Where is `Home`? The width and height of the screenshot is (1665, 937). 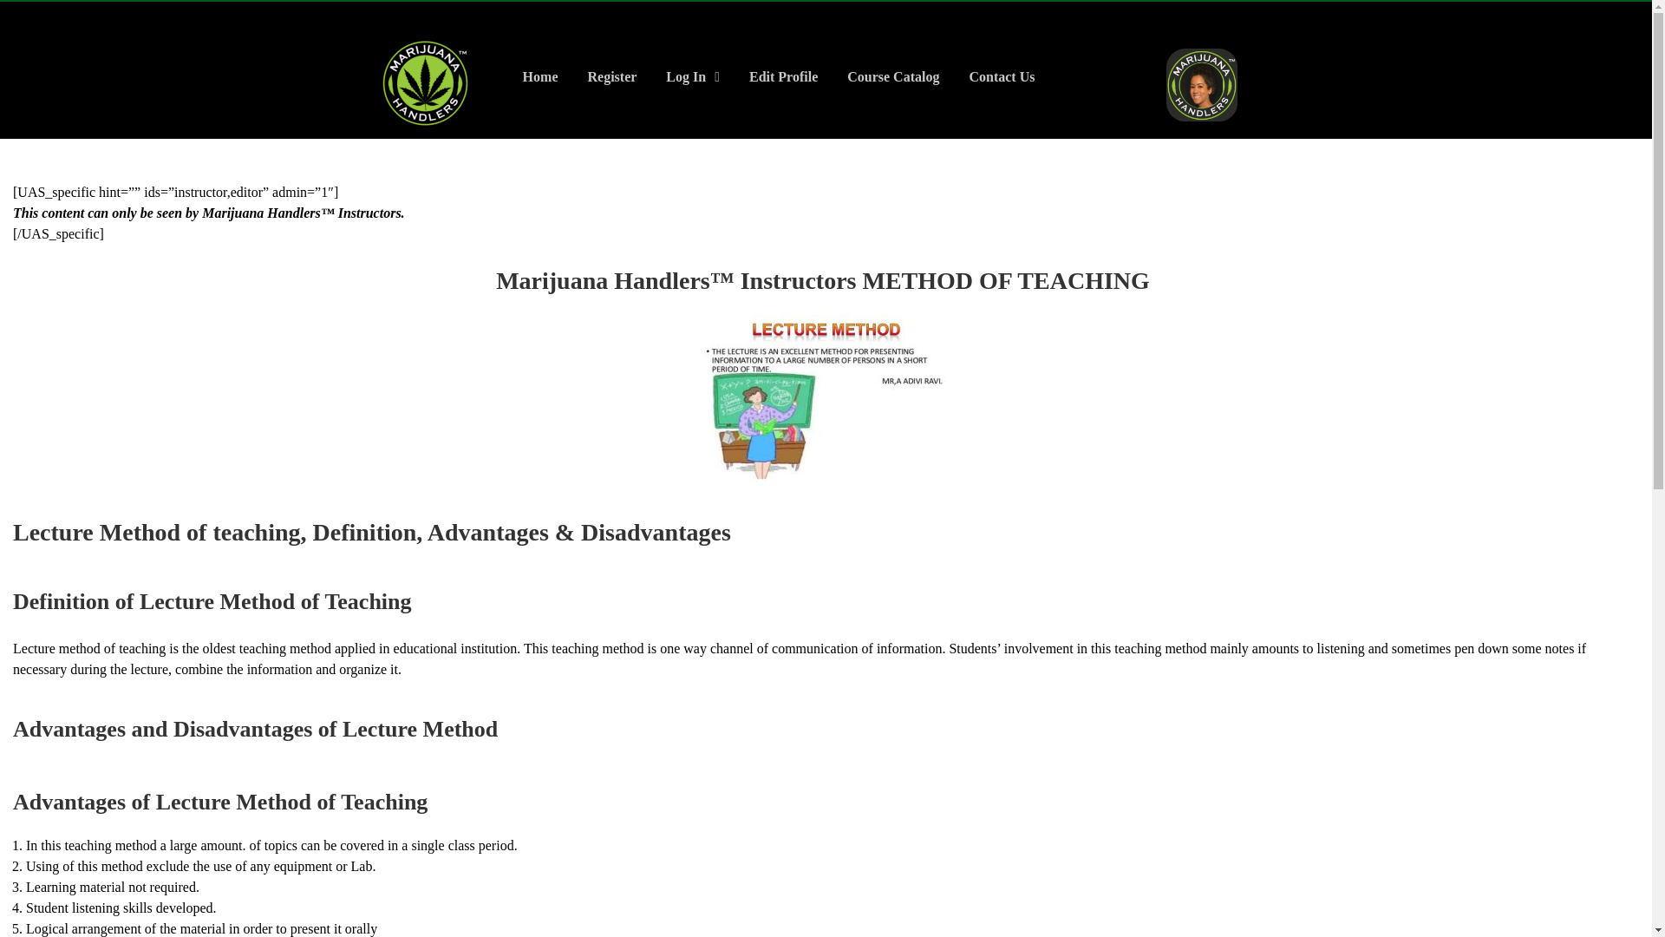 Home is located at coordinates (539, 76).